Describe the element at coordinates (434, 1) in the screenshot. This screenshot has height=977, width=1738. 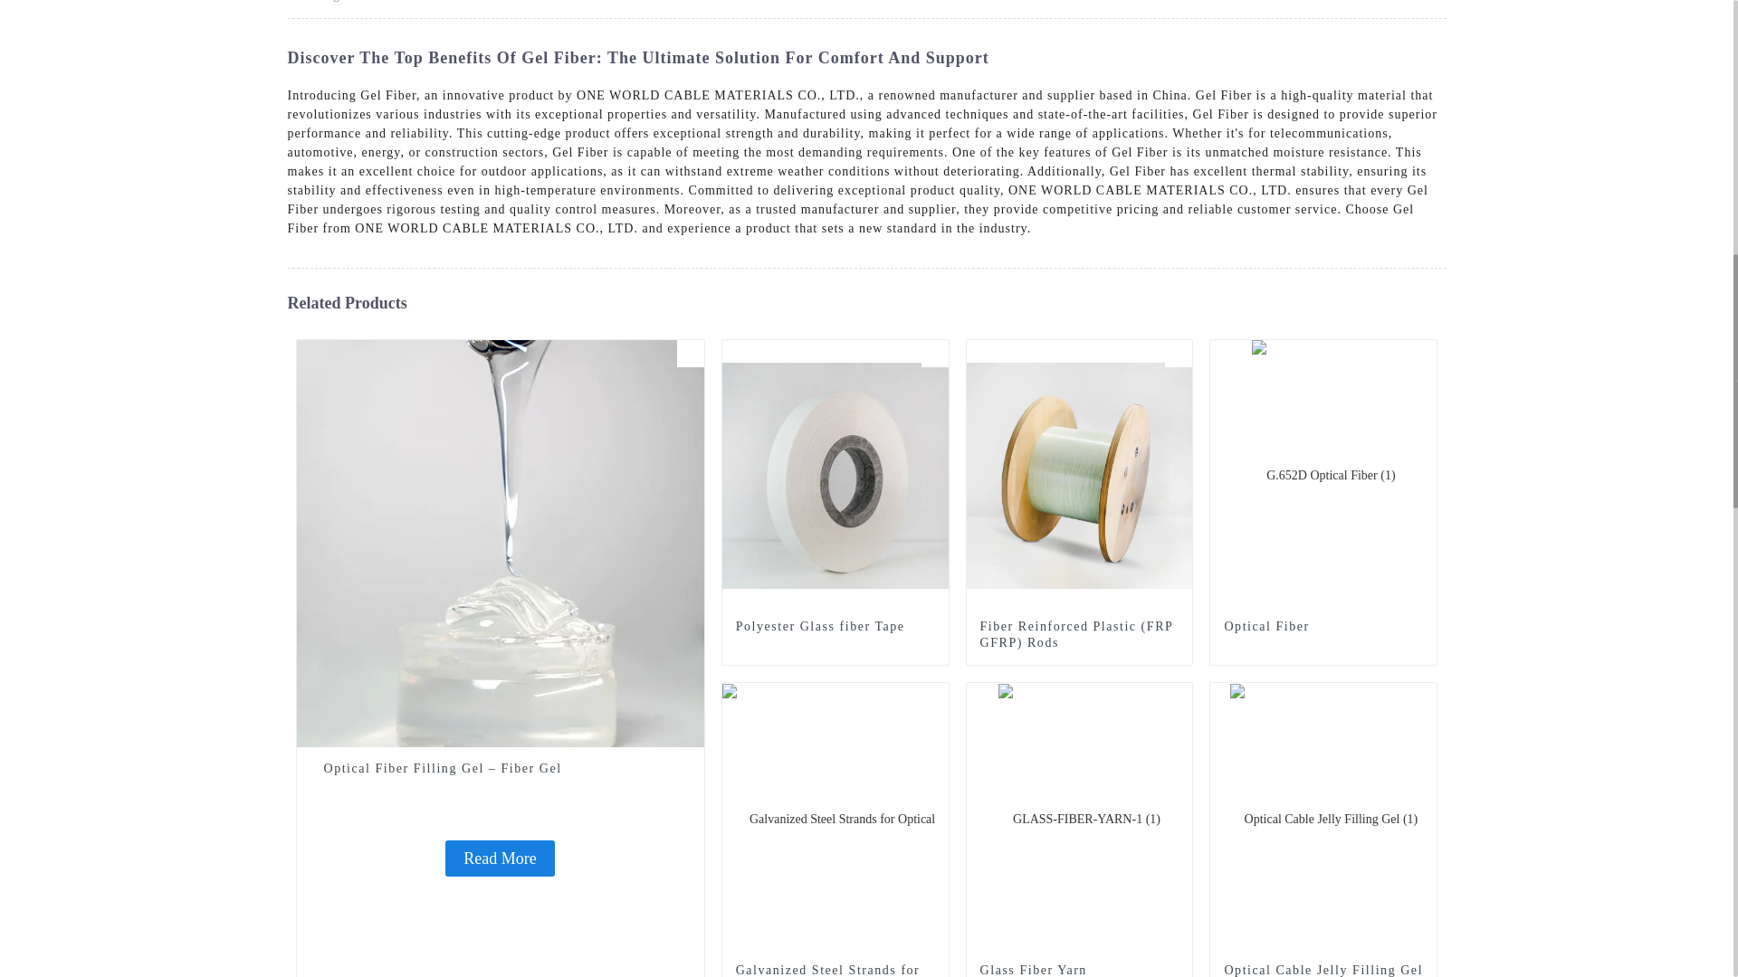
I see `Gel Fiber` at that location.